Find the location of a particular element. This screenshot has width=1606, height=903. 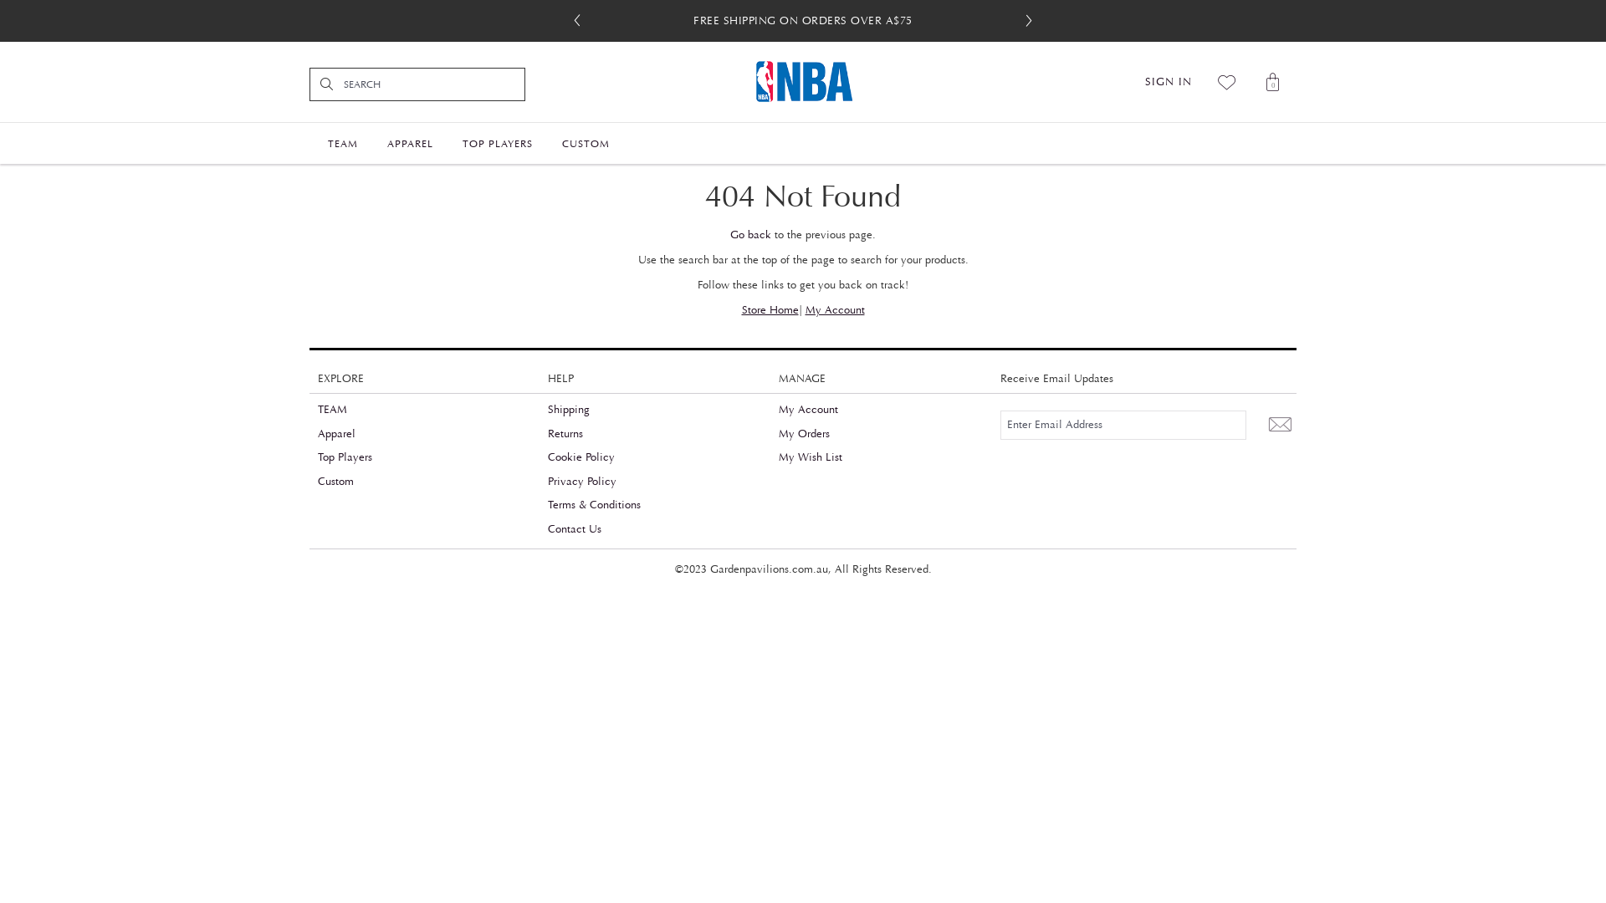

Cookie Policy is located at coordinates (581, 457).